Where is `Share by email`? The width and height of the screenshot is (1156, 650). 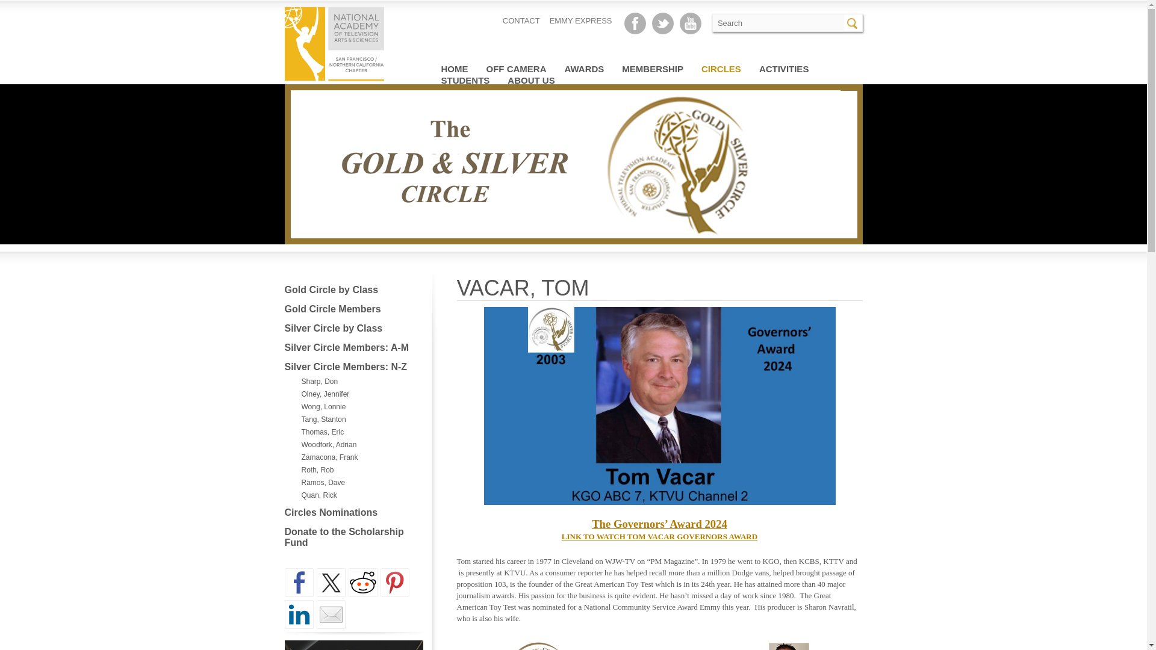 Share by email is located at coordinates (331, 614).